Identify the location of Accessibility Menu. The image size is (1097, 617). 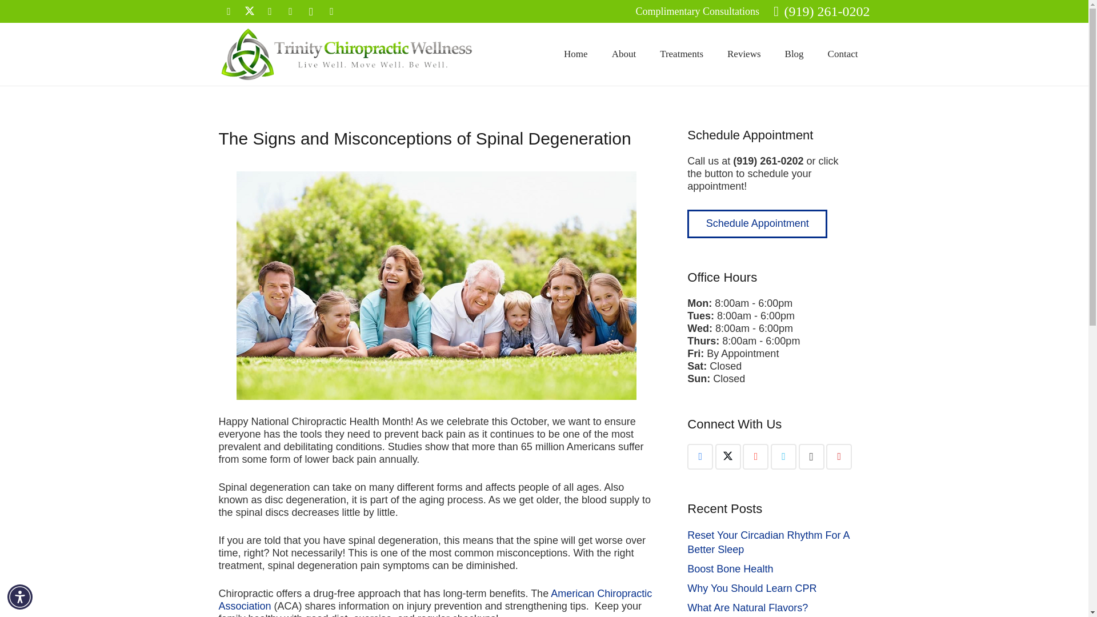
(20, 596).